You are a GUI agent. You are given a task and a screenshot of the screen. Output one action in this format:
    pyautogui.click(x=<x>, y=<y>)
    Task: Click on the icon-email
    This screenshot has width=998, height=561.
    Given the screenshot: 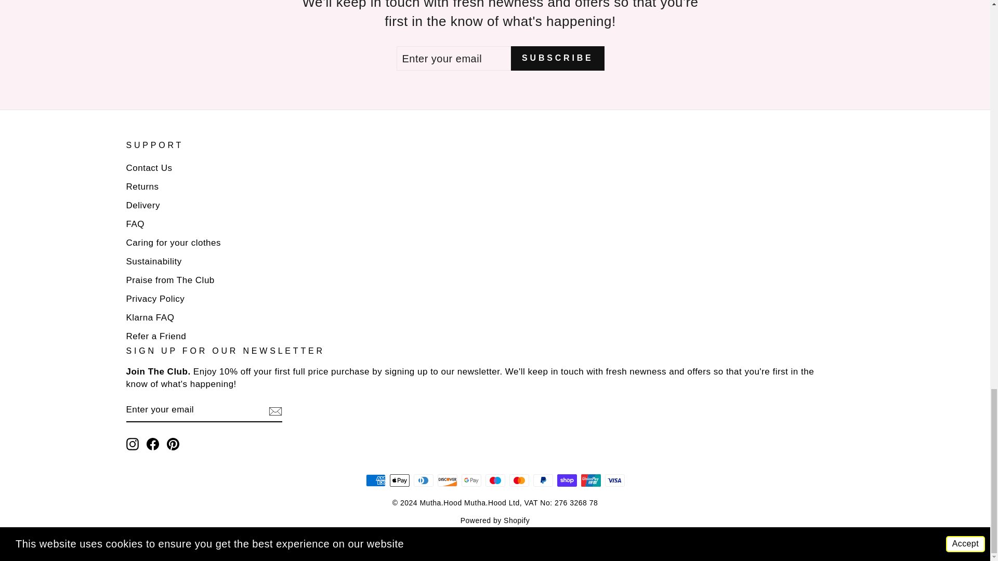 What is the action you would take?
    pyautogui.click(x=274, y=411)
    